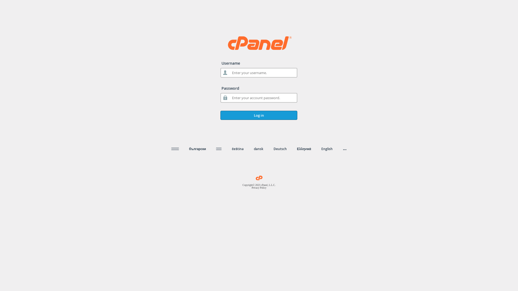 The image size is (518, 291). Describe the element at coordinates (259, 188) in the screenshot. I see `Privacy Policy` at that location.